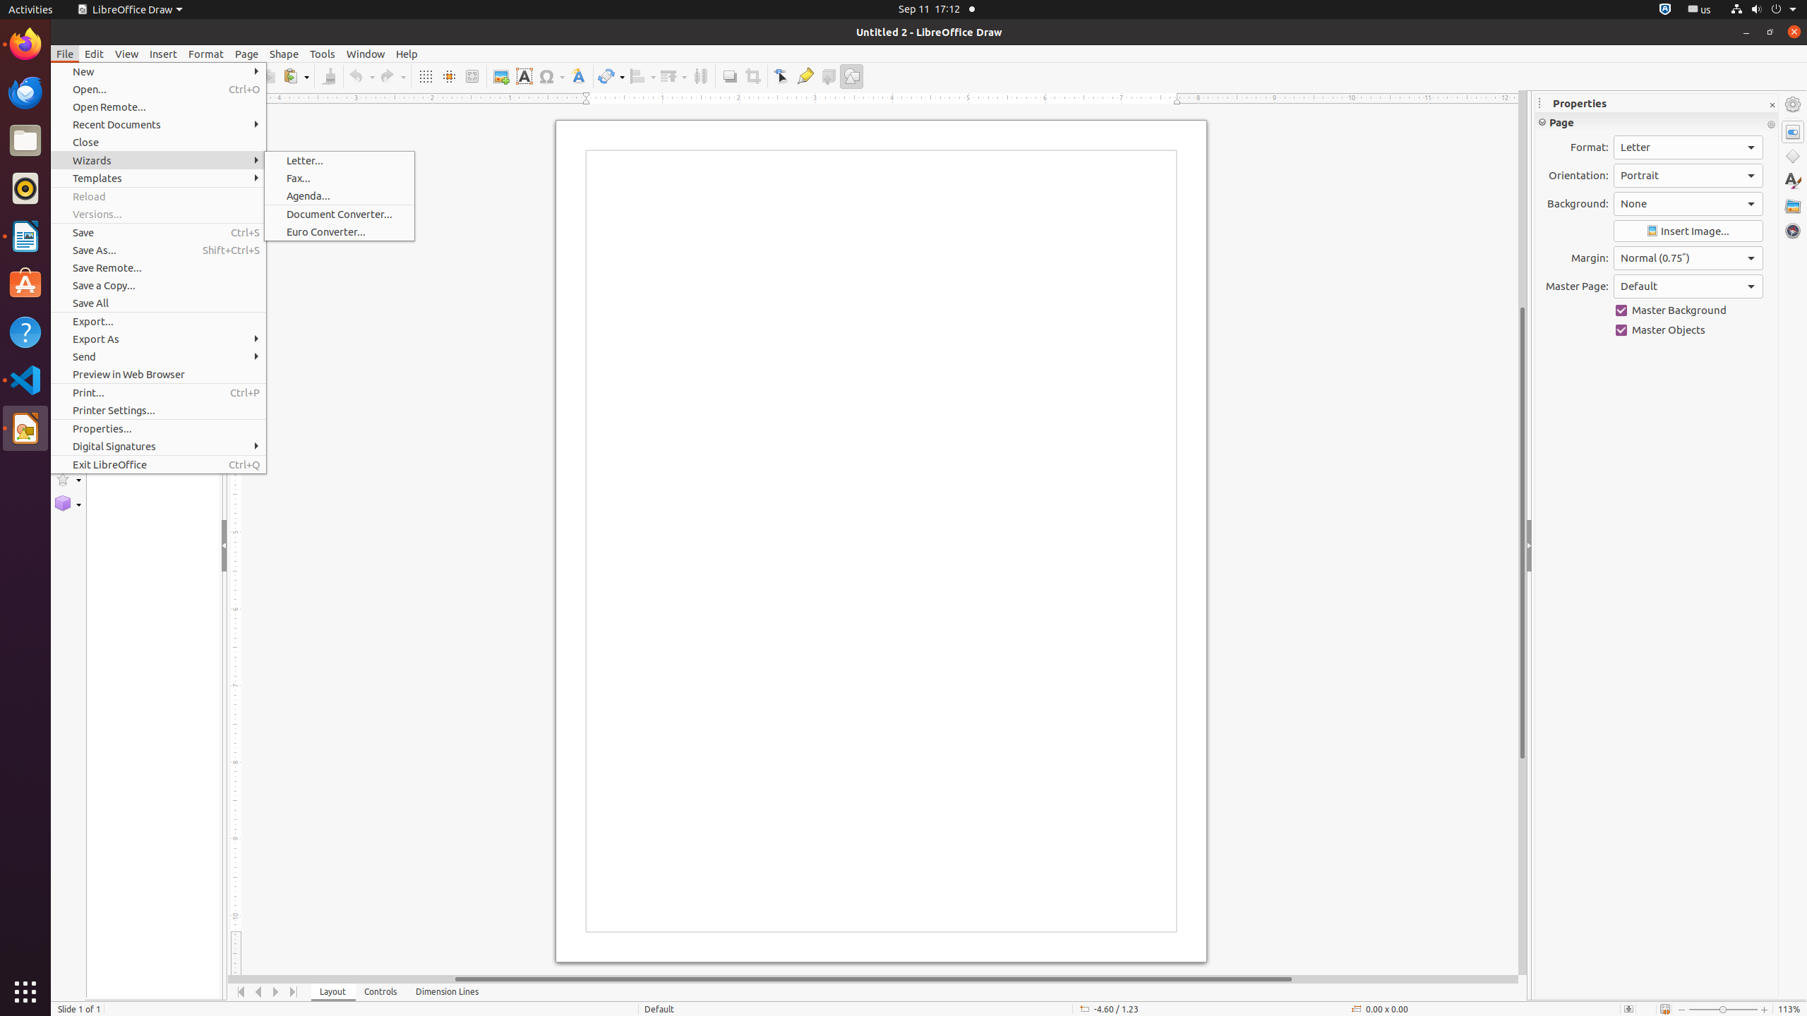 Image resolution: width=1807 pixels, height=1016 pixels. I want to click on Text Box, so click(524, 76).